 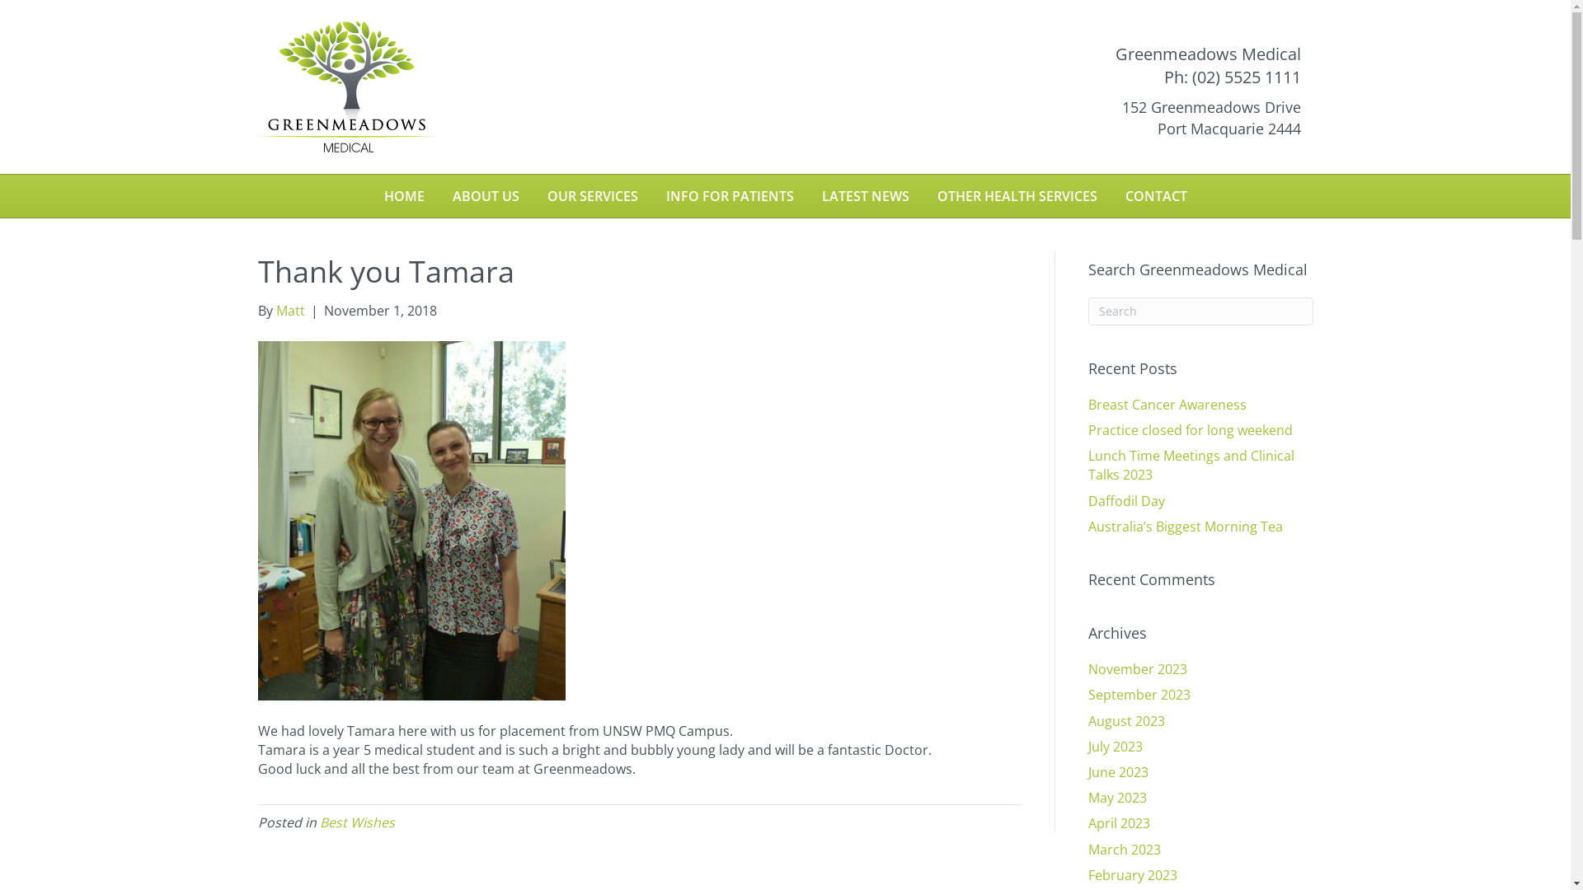 What do you see at coordinates (358, 822) in the screenshot?
I see `Best Wishes` at bounding box center [358, 822].